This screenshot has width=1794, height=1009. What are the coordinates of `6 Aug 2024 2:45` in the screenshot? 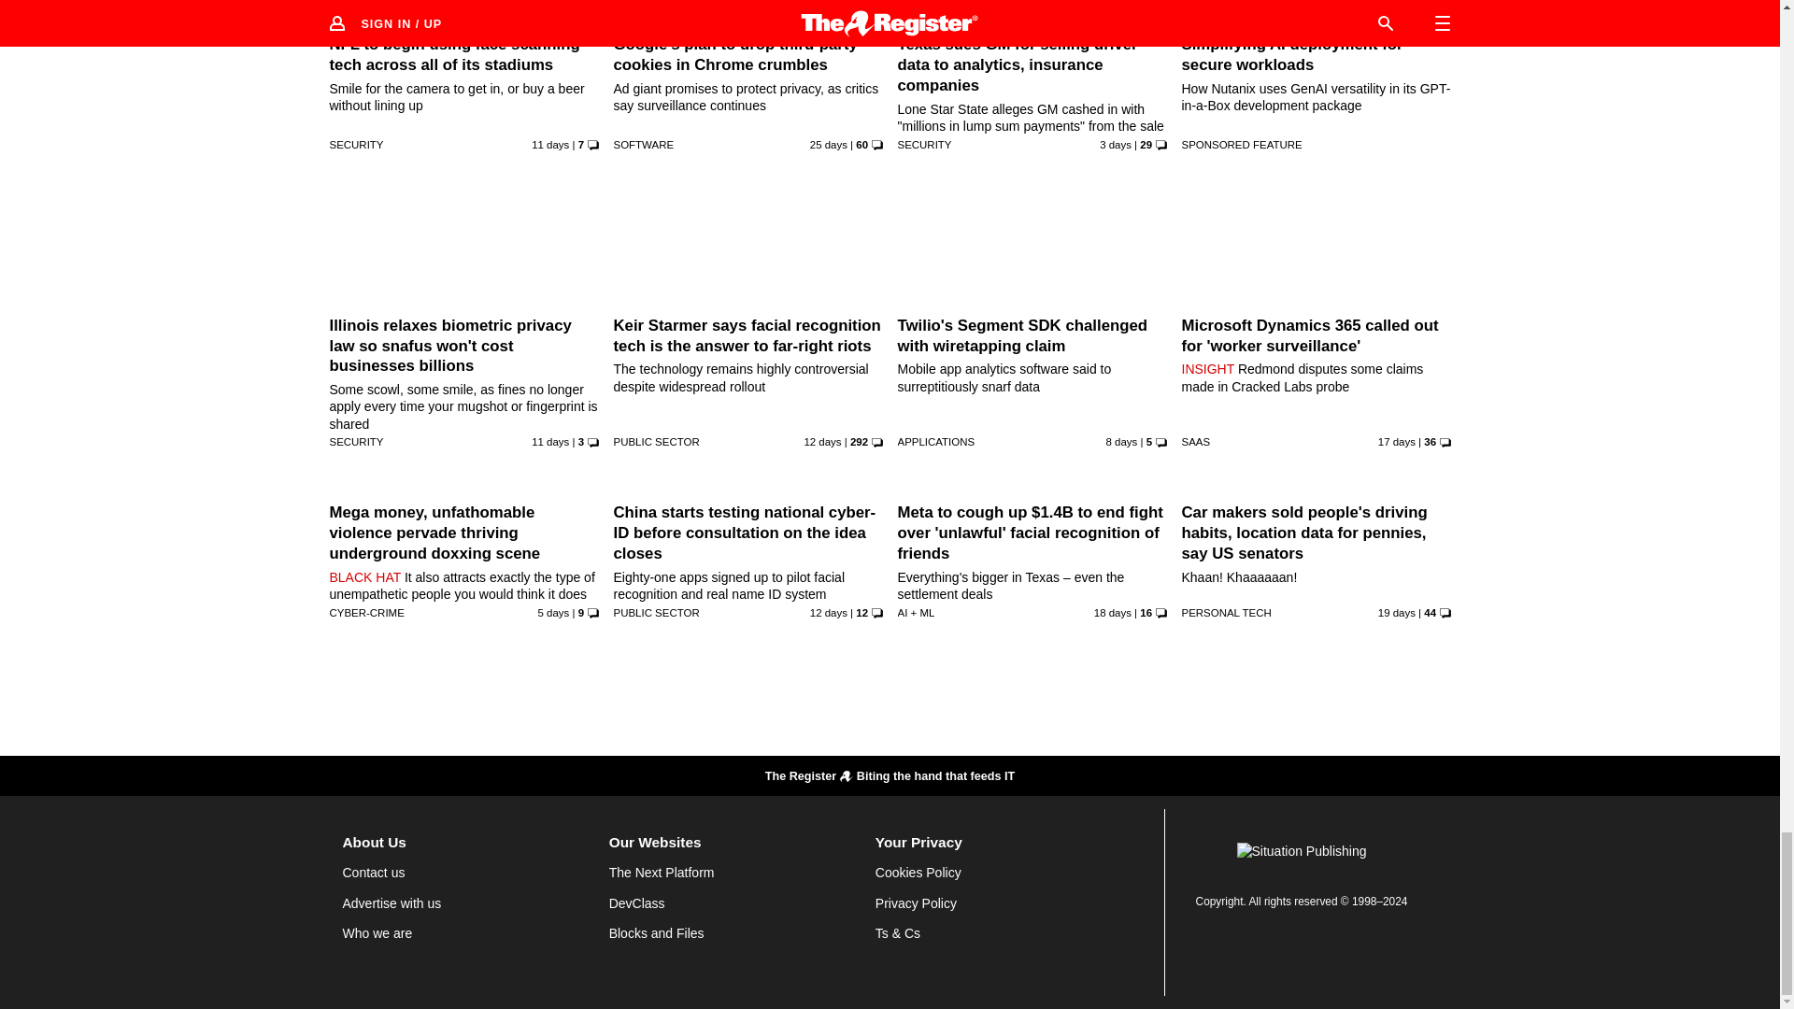 It's located at (549, 441).